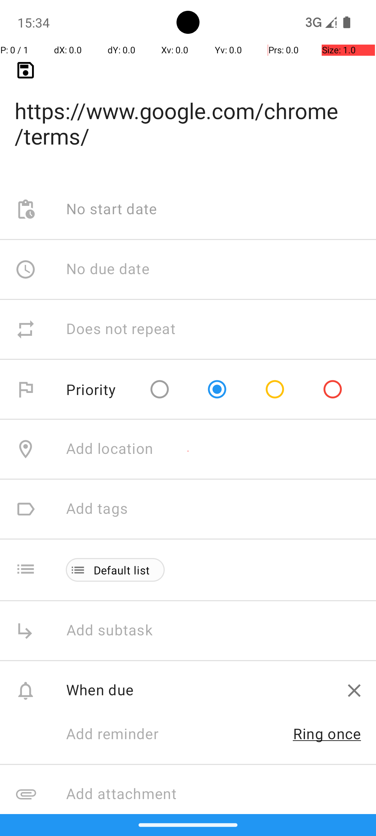  Describe the element at coordinates (97, 509) in the screenshot. I see `Add tags` at that location.